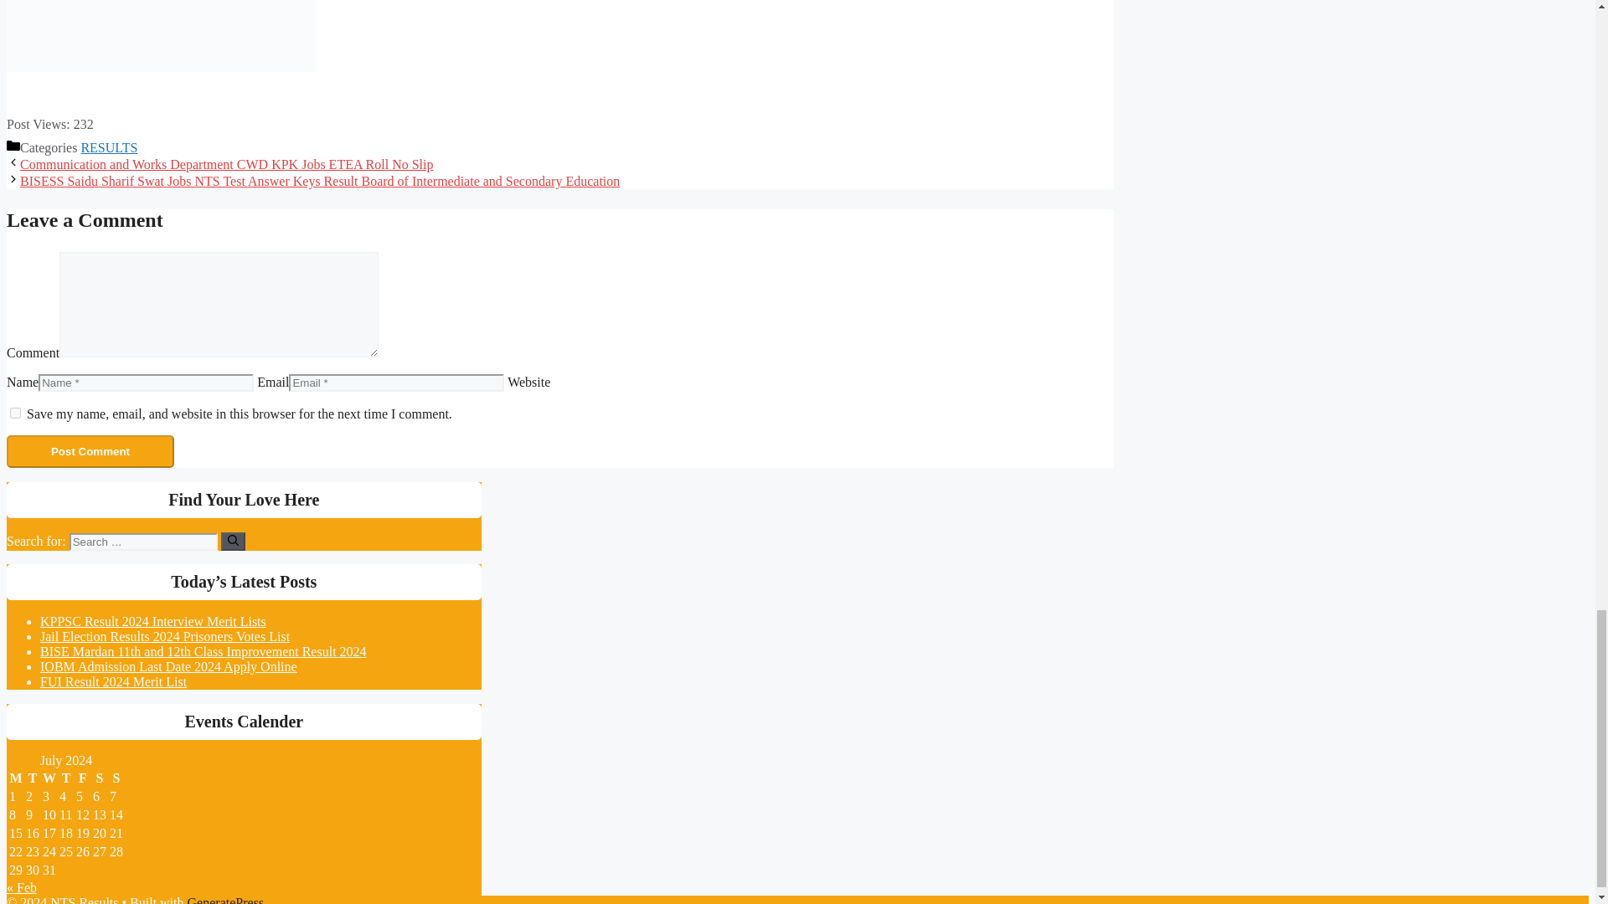  I want to click on Search for:, so click(142, 542).